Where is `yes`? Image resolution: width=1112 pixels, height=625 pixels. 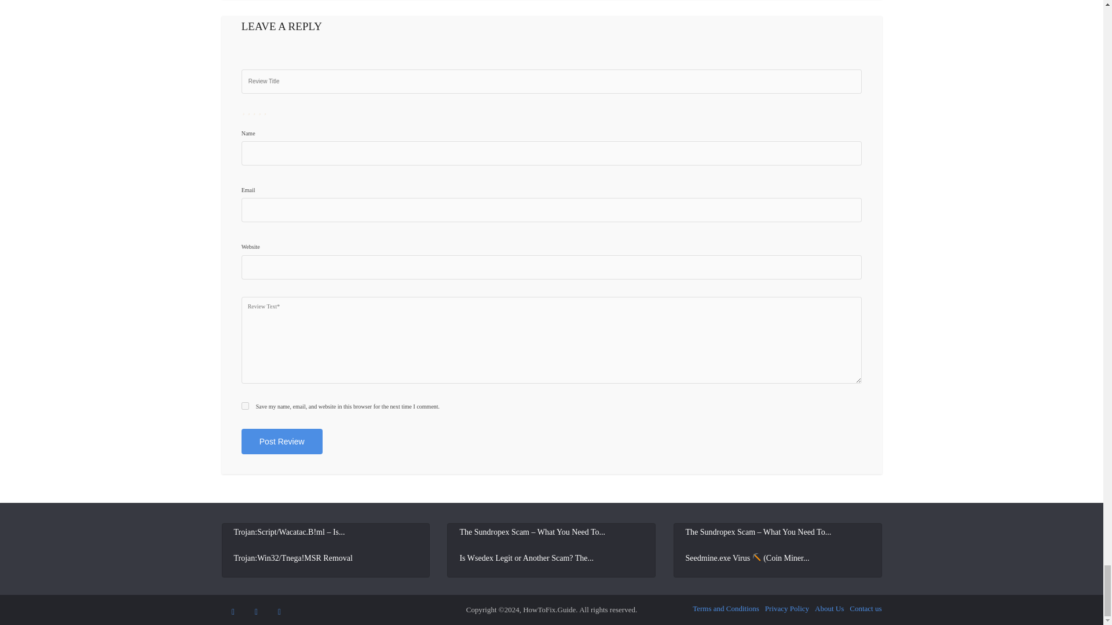 yes is located at coordinates (245, 406).